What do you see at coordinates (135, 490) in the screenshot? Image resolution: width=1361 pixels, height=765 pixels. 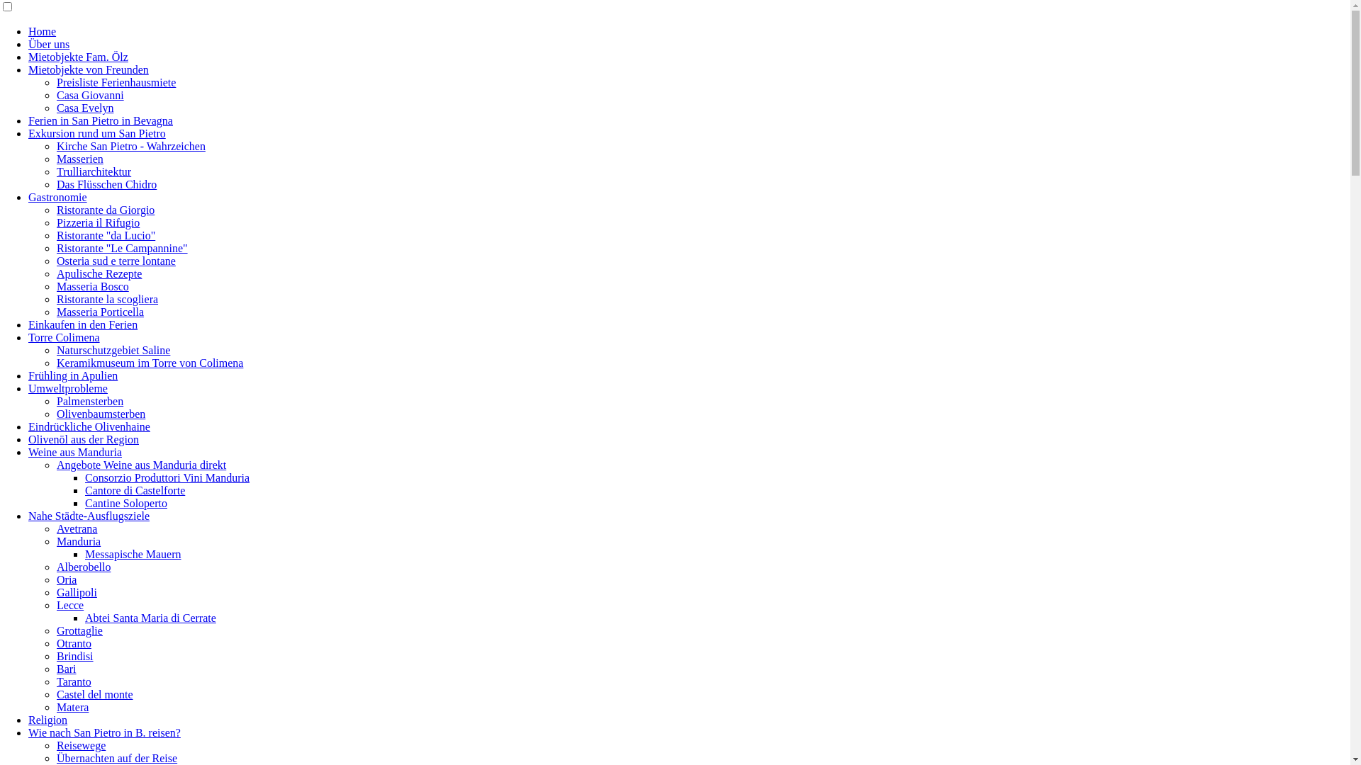 I see `Cantore di Castelforte` at bounding box center [135, 490].